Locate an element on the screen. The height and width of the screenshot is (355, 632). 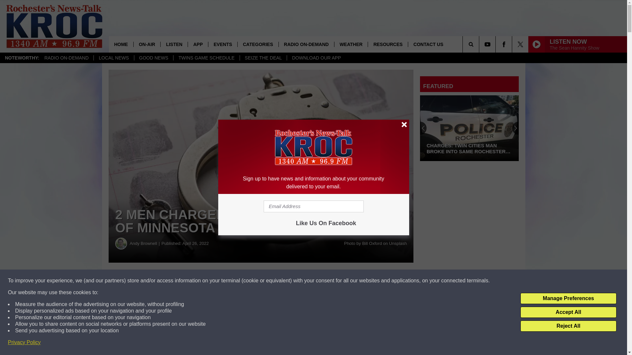
Share on Facebook is located at coordinates (200, 281).